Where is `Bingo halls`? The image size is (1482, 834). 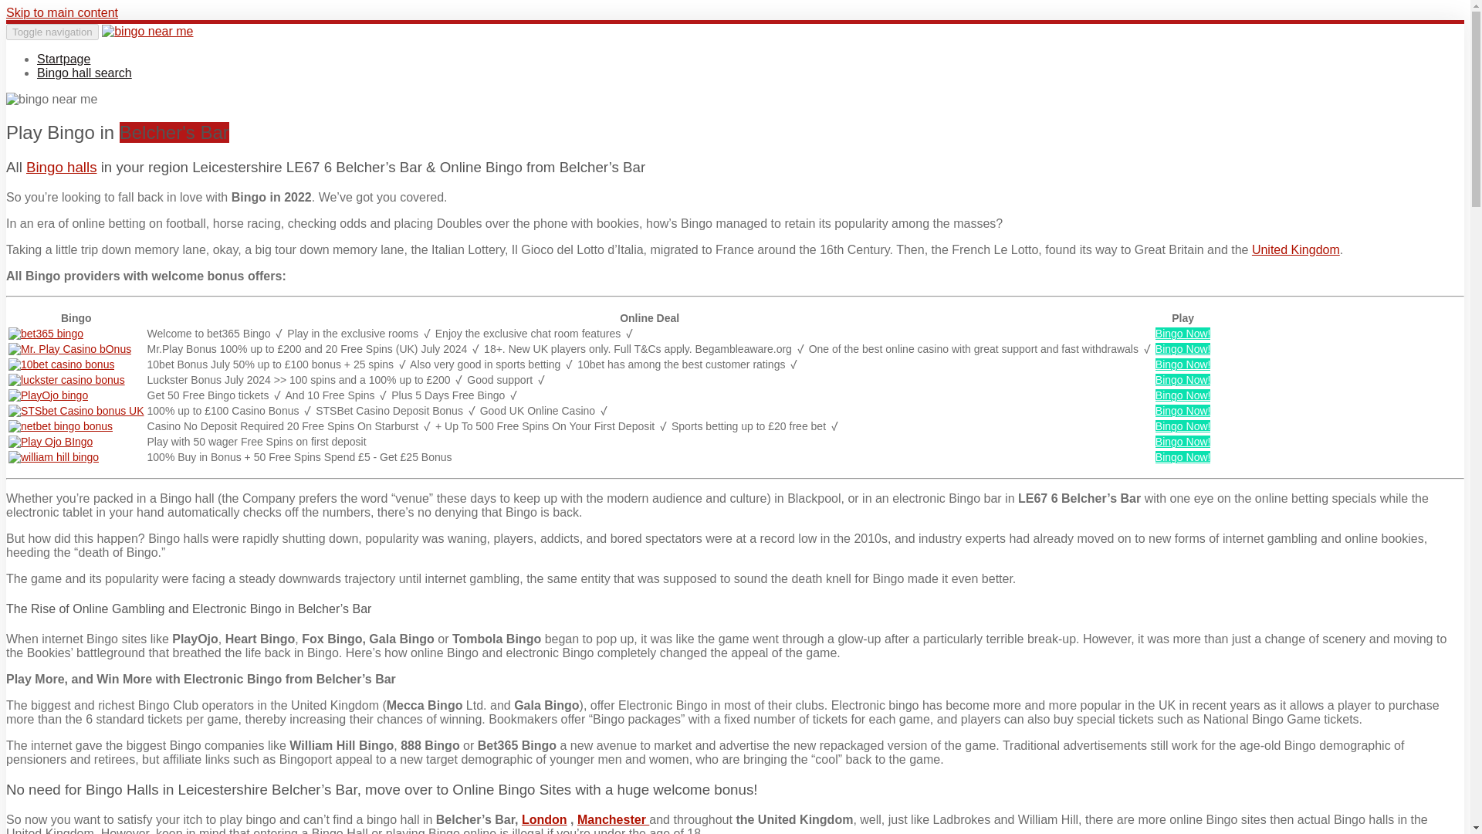 Bingo halls is located at coordinates (62, 167).